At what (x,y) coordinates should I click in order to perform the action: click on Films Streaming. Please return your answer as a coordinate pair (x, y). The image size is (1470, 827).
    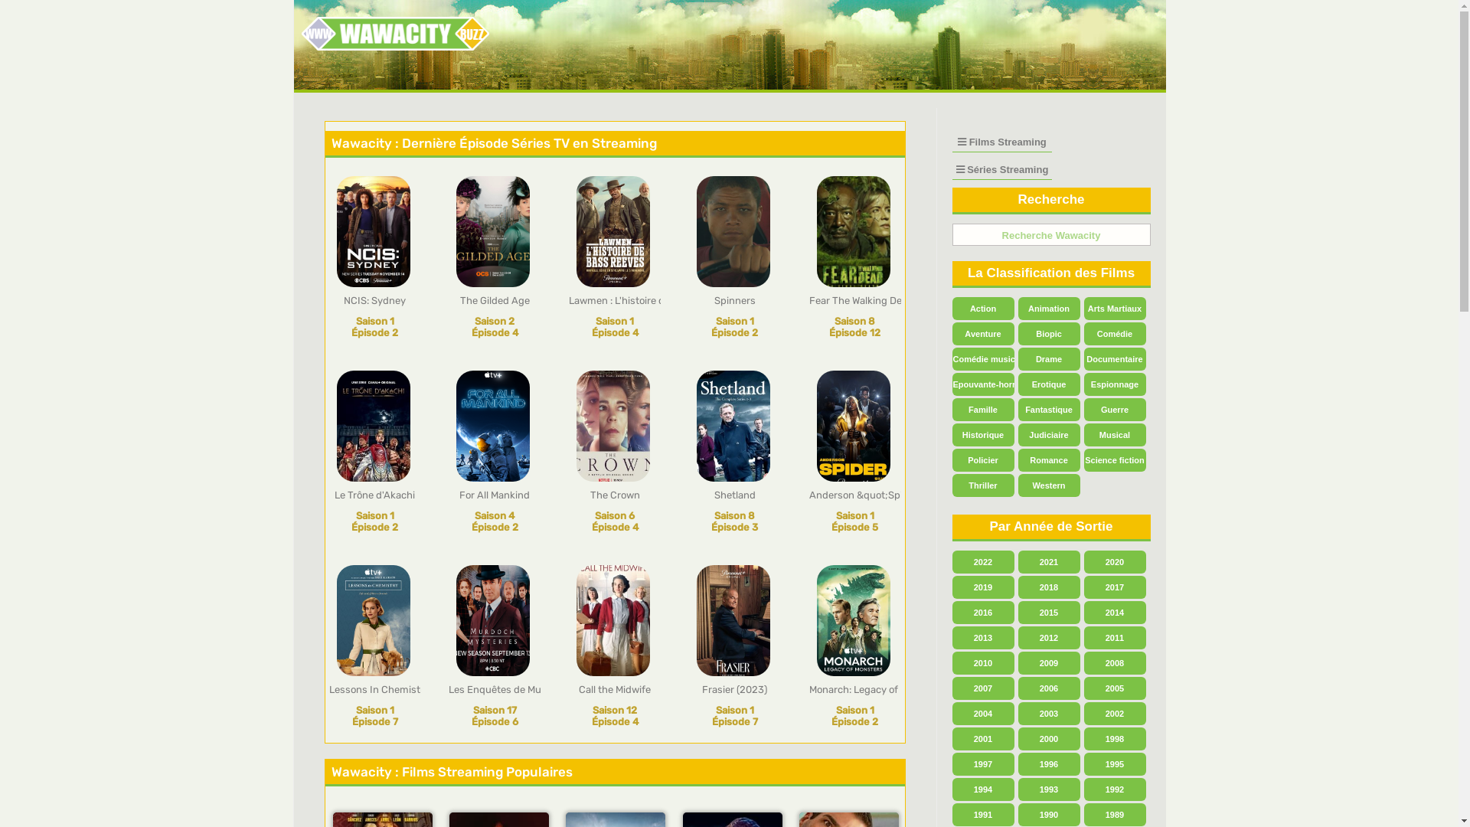
    Looking at the image, I should click on (1003, 142).